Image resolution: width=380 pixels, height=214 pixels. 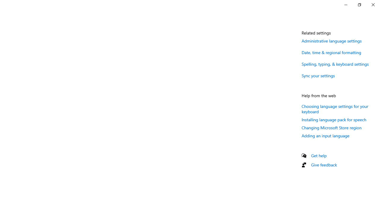 I want to click on Adding an input language, so click(x=325, y=136).